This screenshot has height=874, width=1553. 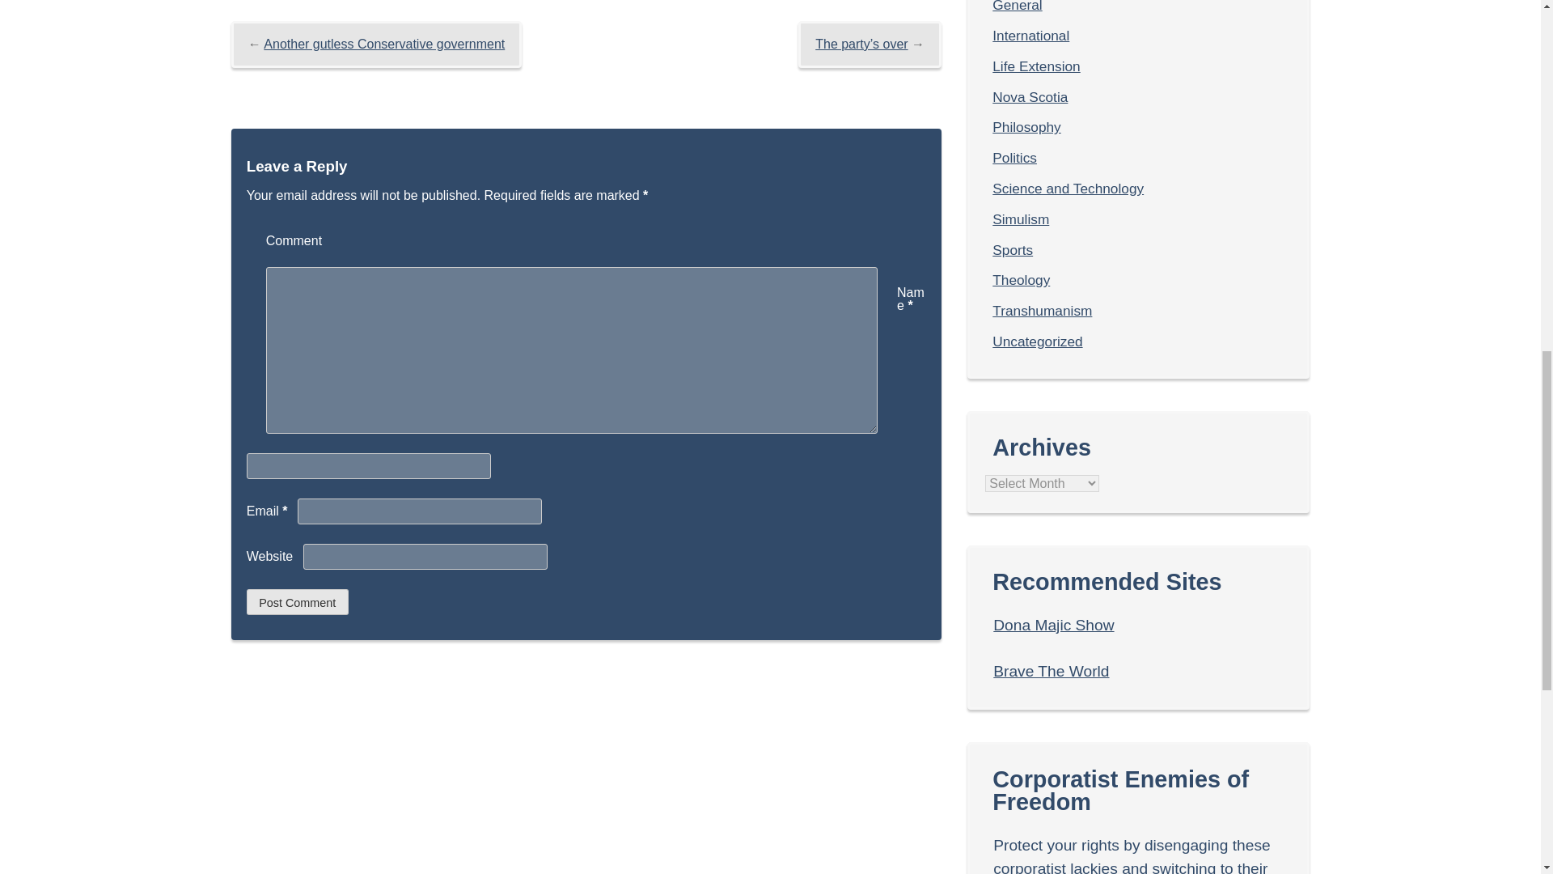 What do you see at coordinates (1012, 249) in the screenshot?
I see `Sports` at bounding box center [1012, 249].